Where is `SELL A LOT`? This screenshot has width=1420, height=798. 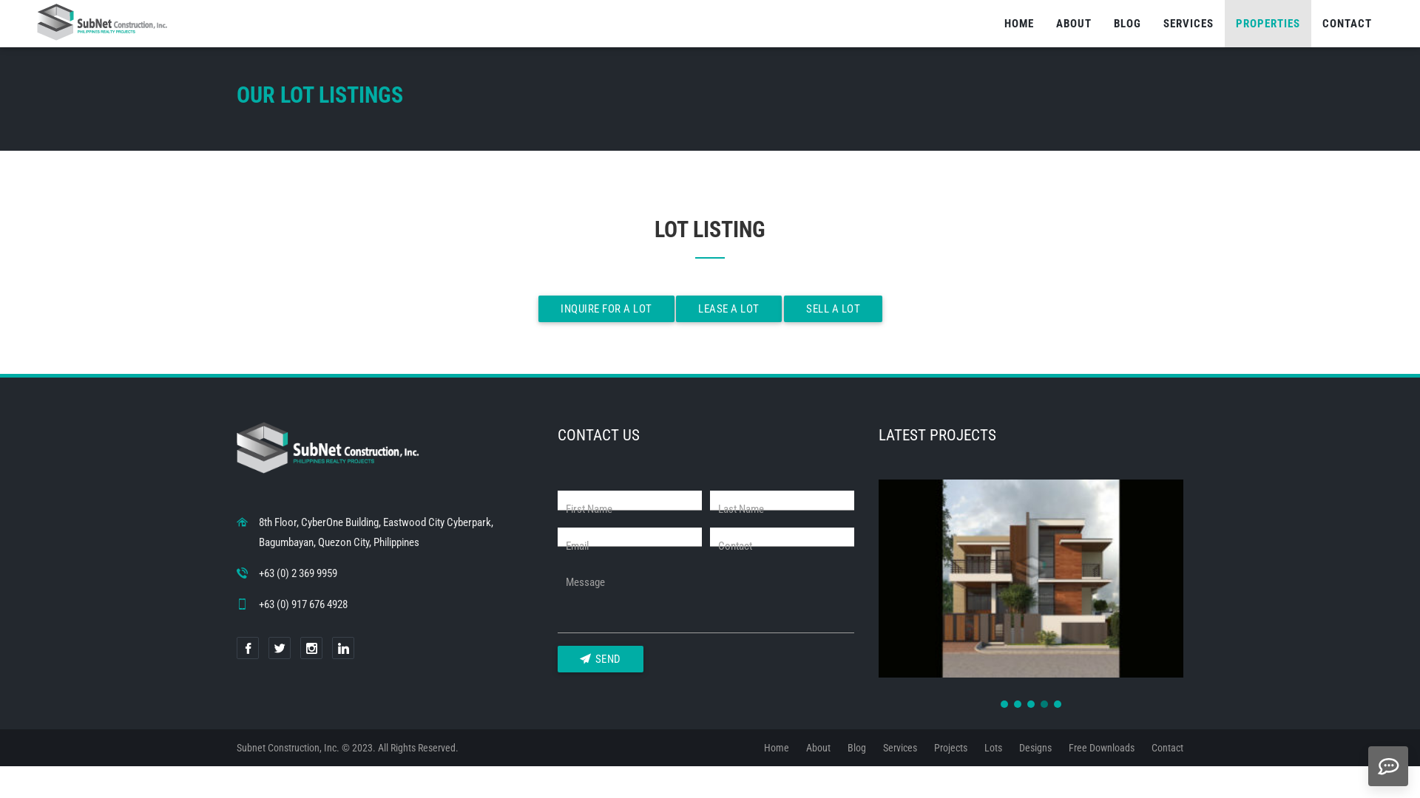 SELL A LOT is located at coordinates (833, 309).